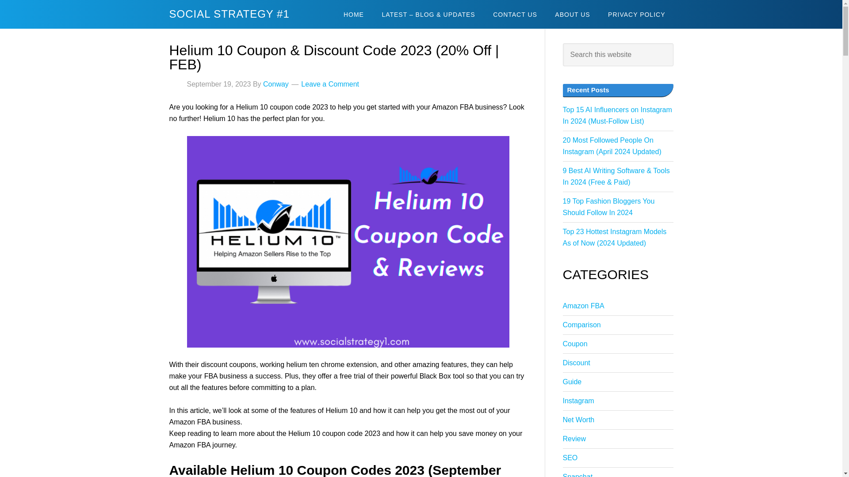 The height and width of the screenshot is (477, 849). I want to click on SEO, so click(570, 458).